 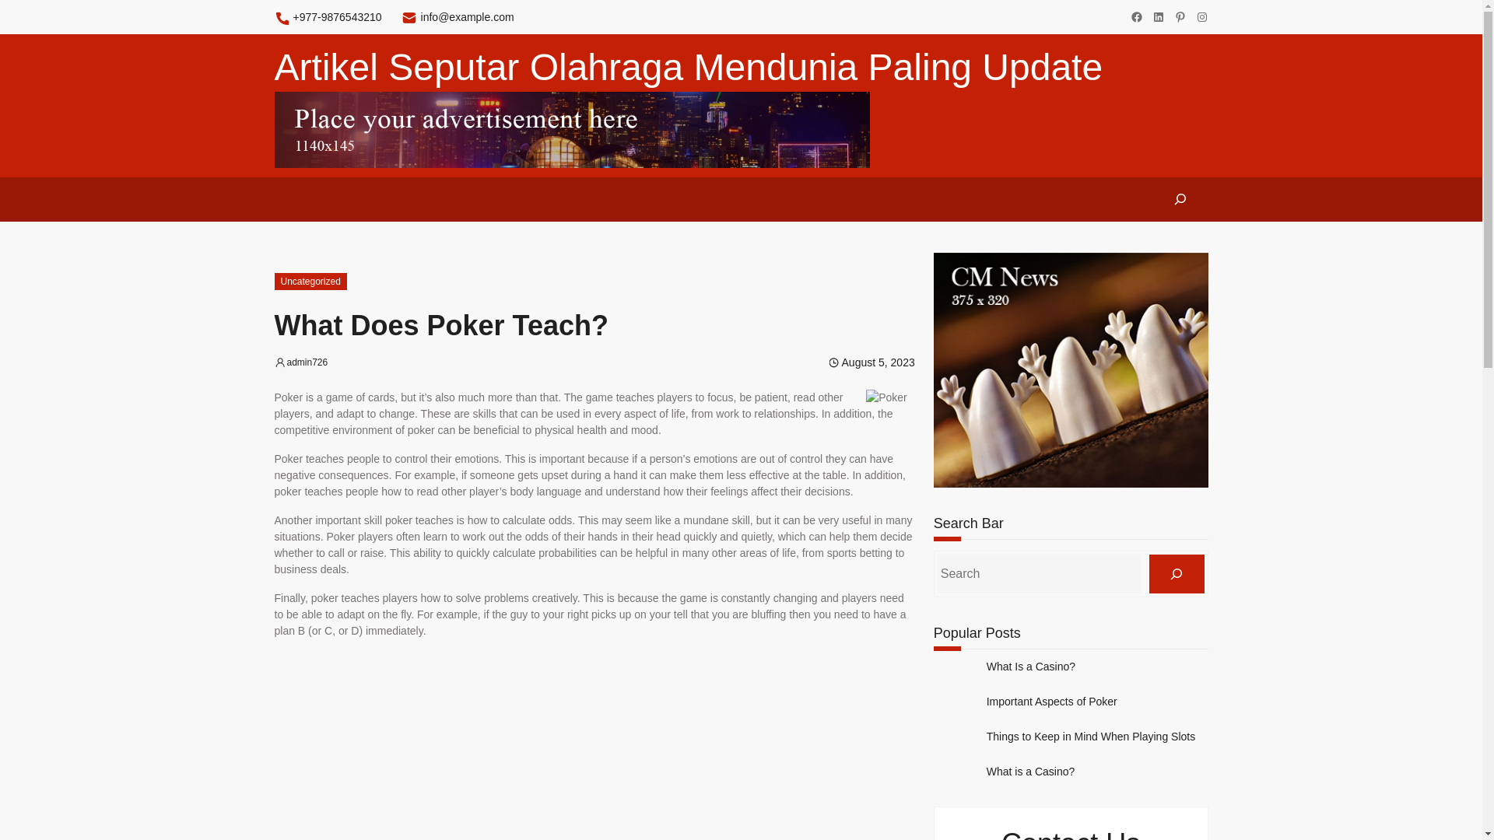 I want to click on Things to Keep in Mind When Playing Slots, so click(x=1091, y=736).